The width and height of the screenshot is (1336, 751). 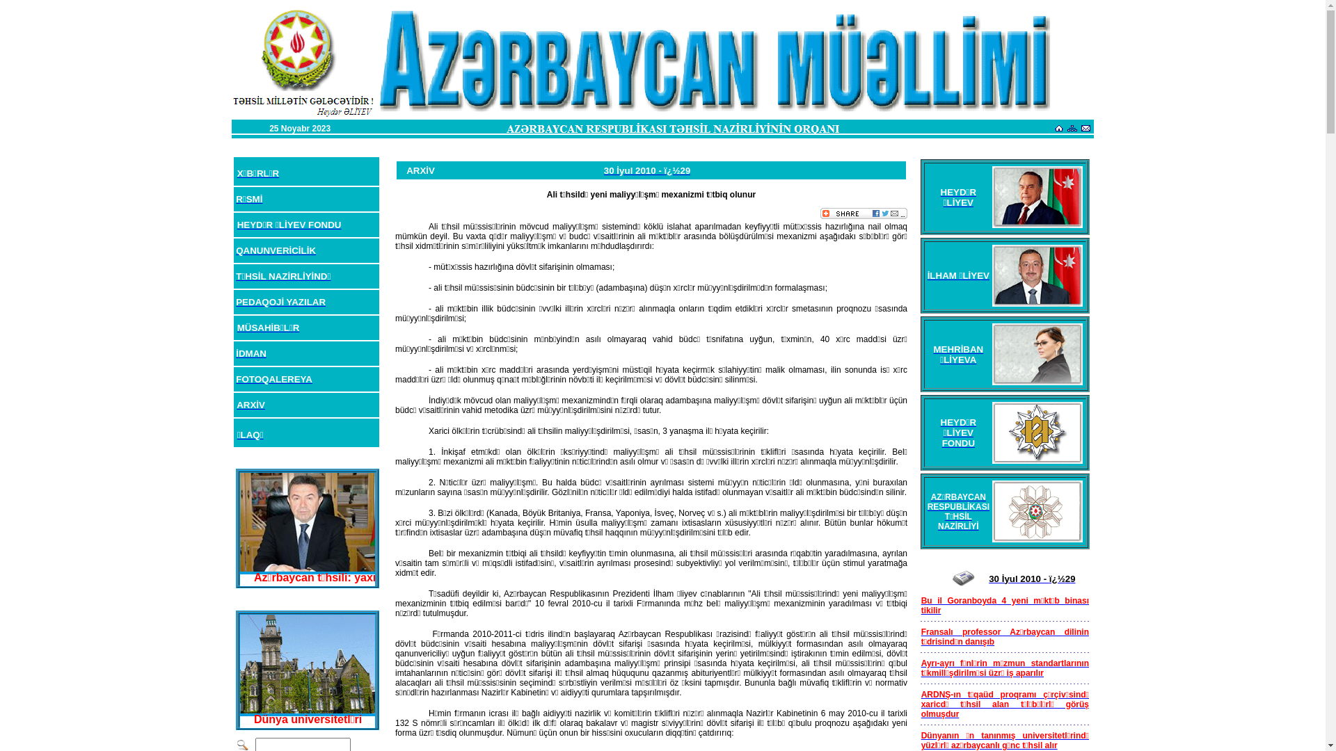 I want to click on ..: - muallim.edu.az - :.., so click(x=309, y=232).